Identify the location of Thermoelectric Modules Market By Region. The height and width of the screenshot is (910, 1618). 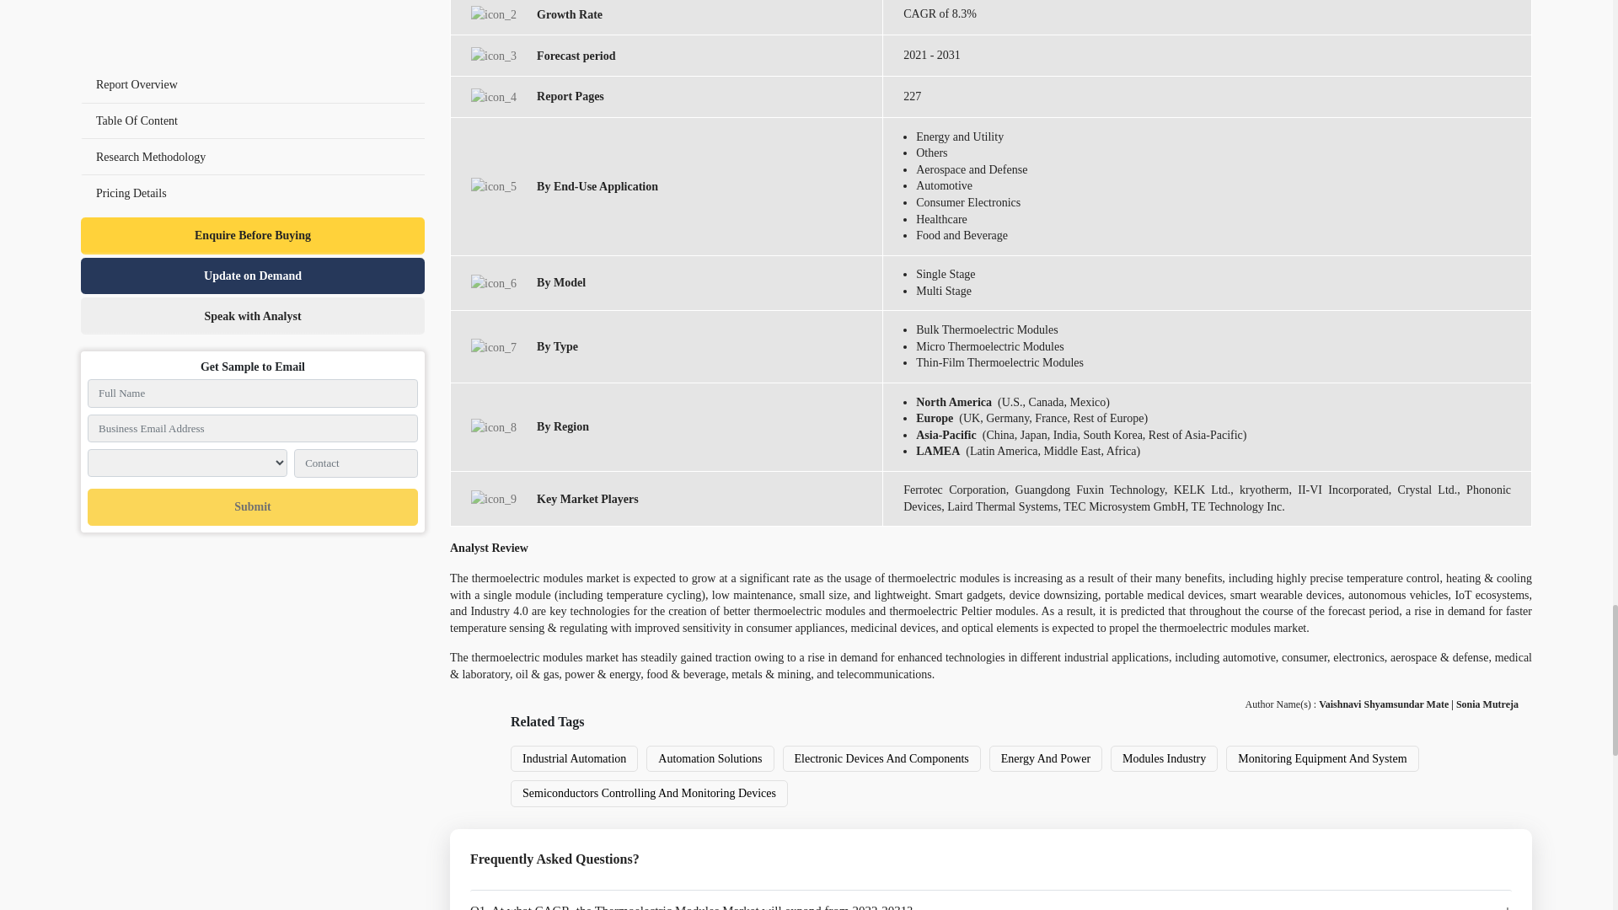
(493, 427).